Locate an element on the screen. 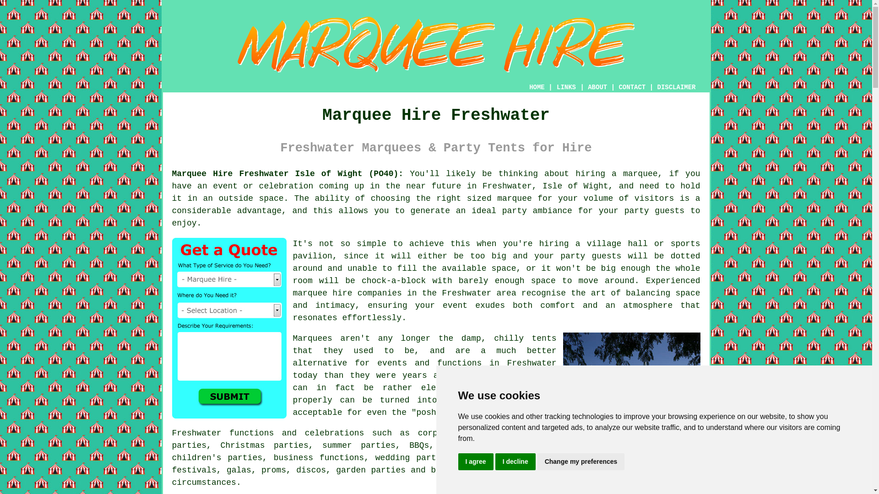  marquee is located at coordinates (515, 199).